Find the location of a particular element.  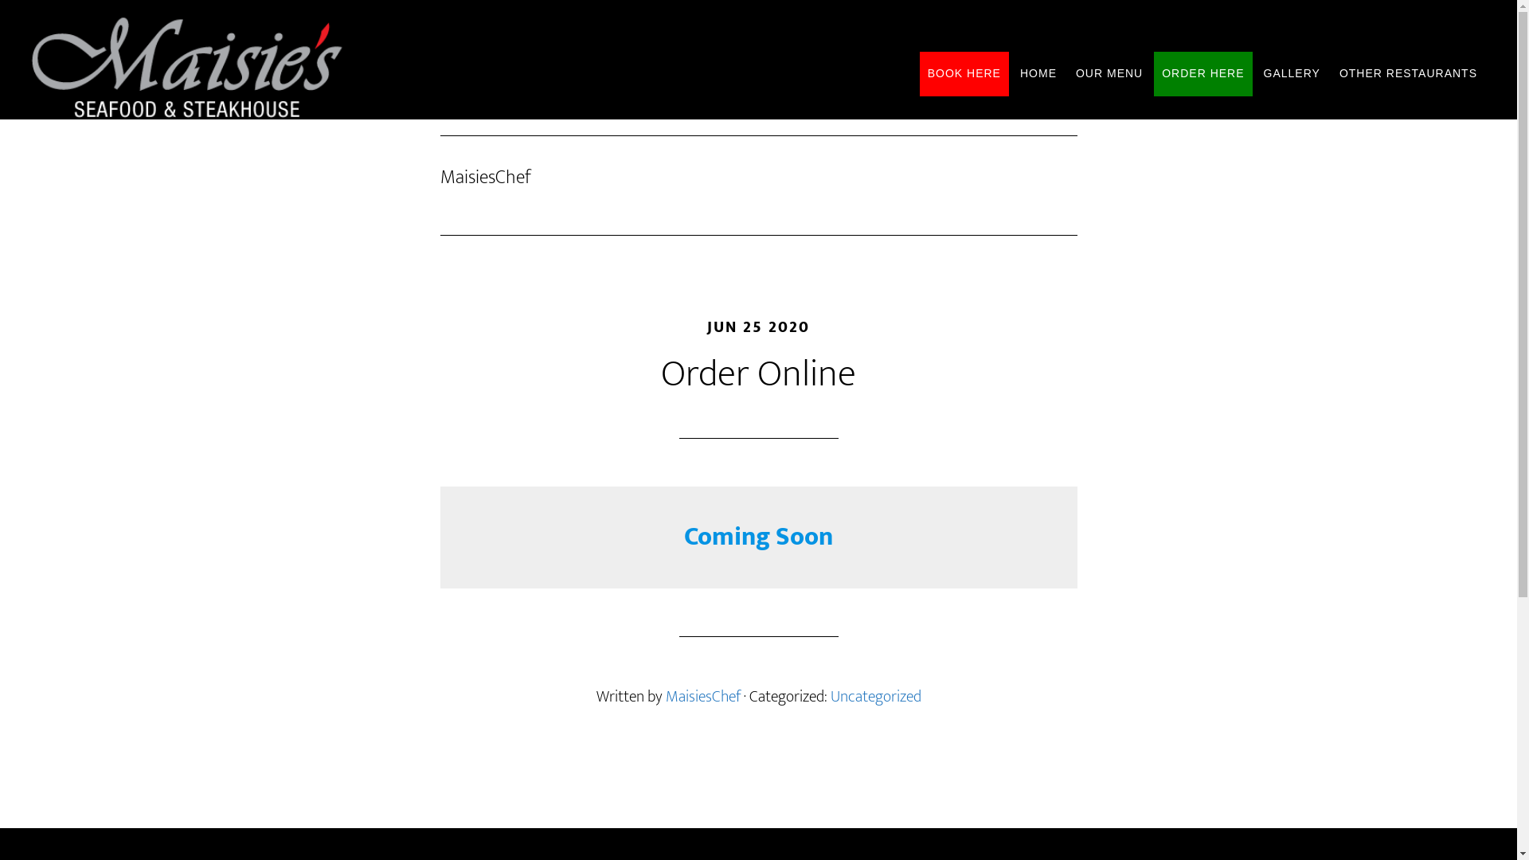

MAISIES SEAFOOD AND STEAKHOUSE is located at coordinates (215, 68).